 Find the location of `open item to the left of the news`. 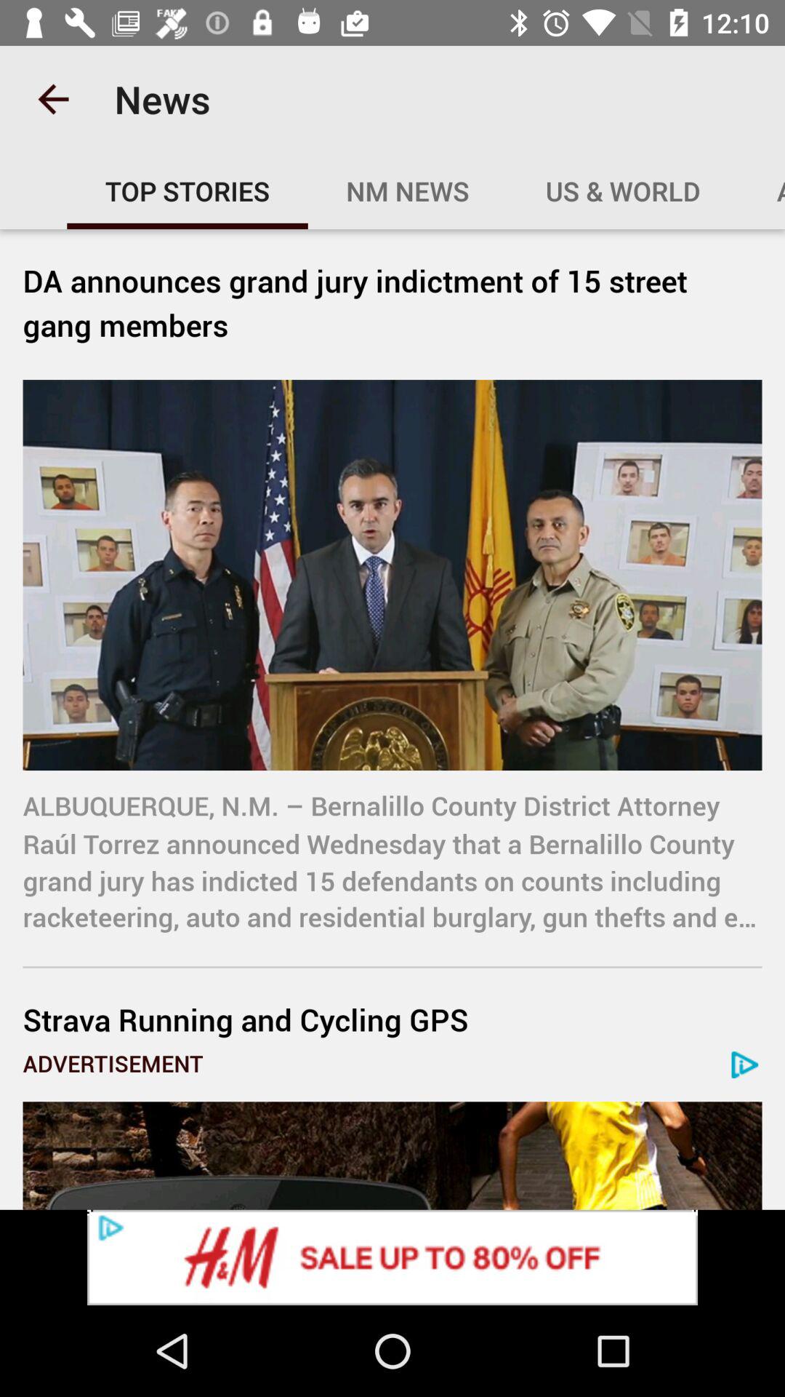

open item to the left of the news is located at coordinates (53, 99).